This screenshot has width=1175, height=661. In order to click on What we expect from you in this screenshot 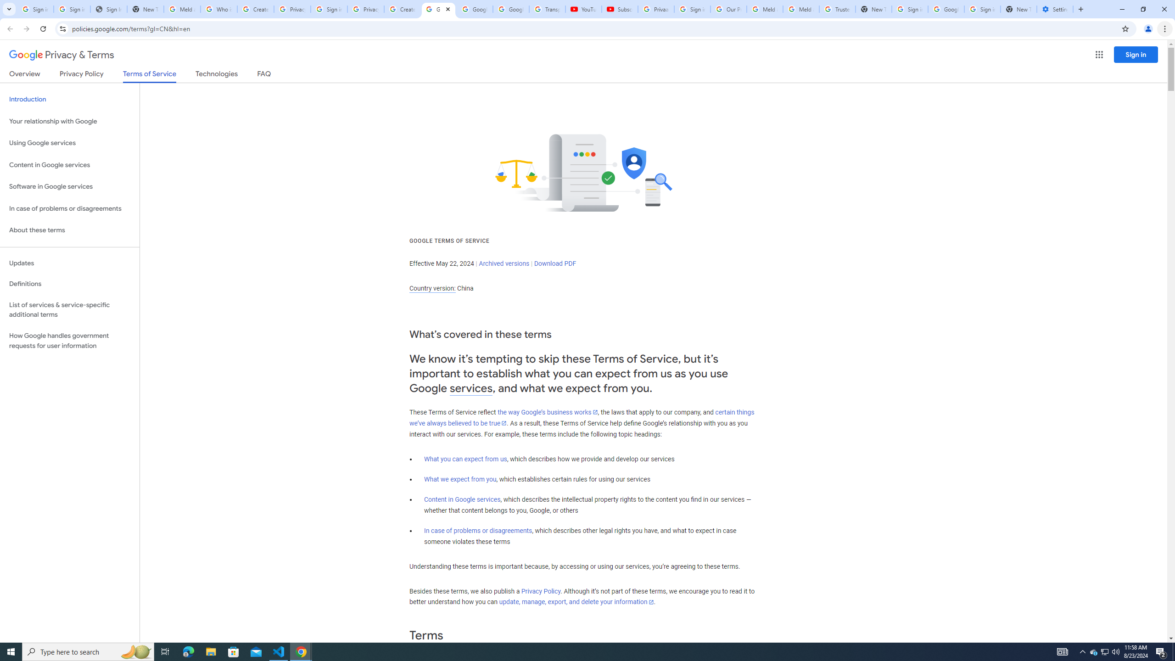, I will do `click(460, 479)`.